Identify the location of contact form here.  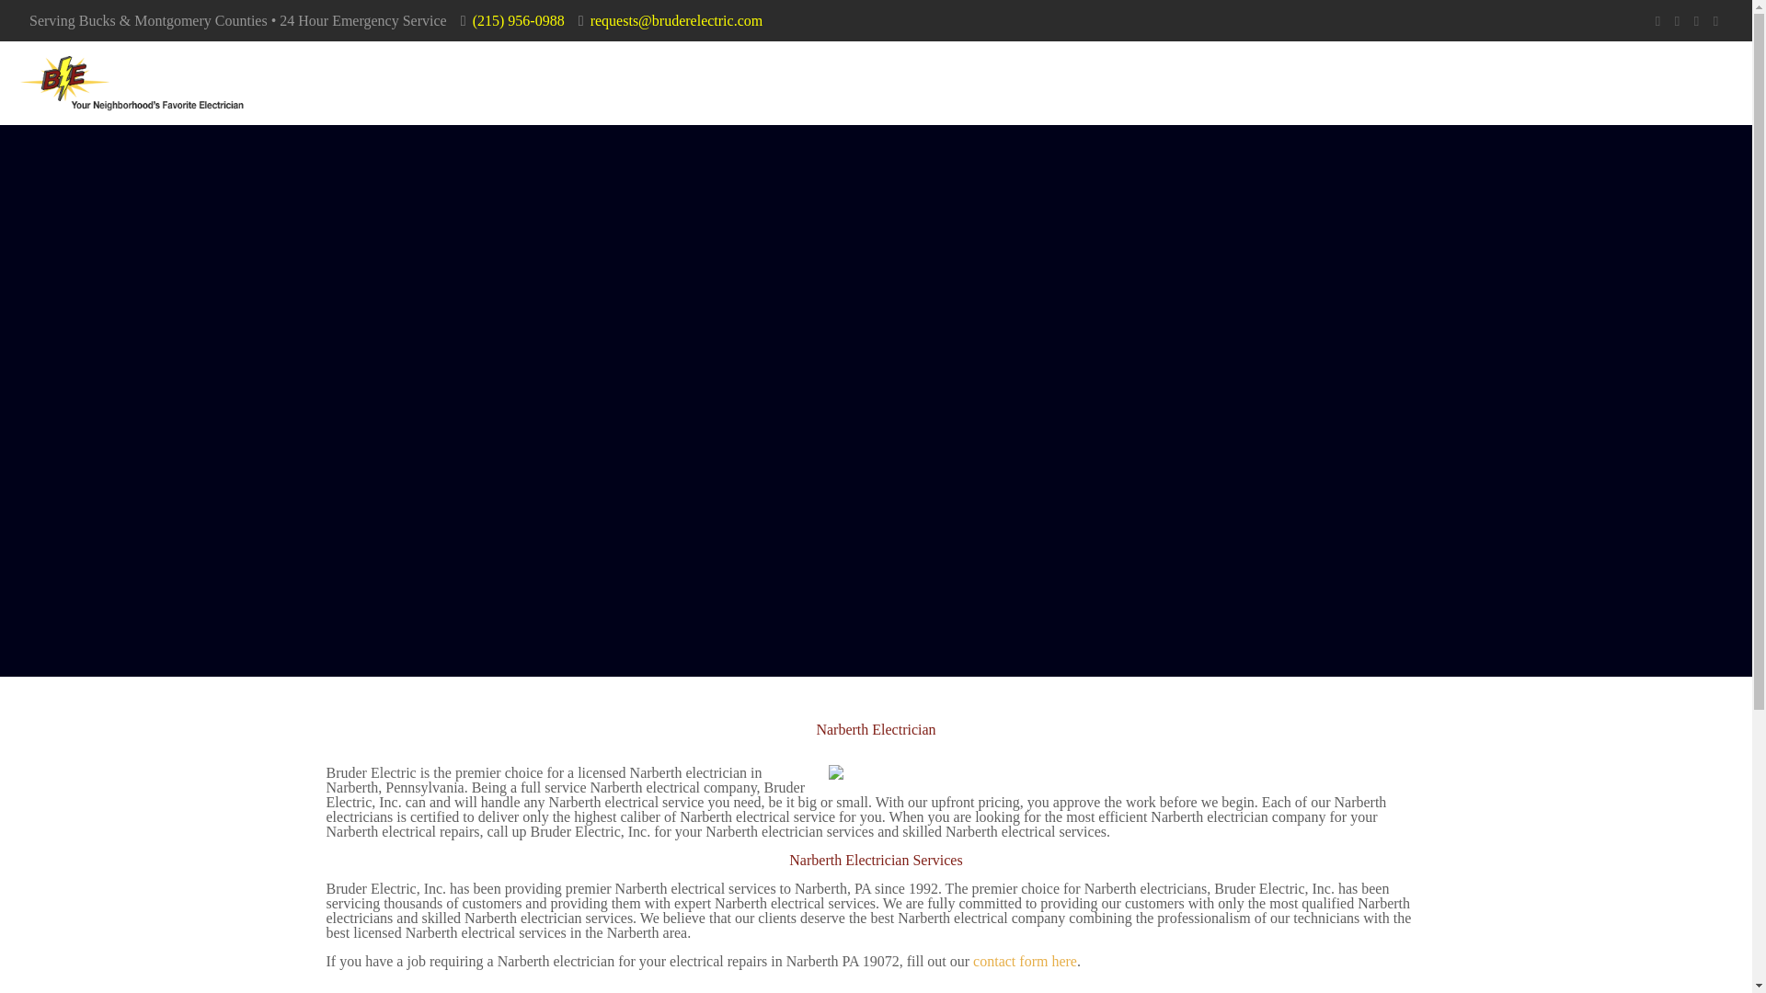
(1025, 961).